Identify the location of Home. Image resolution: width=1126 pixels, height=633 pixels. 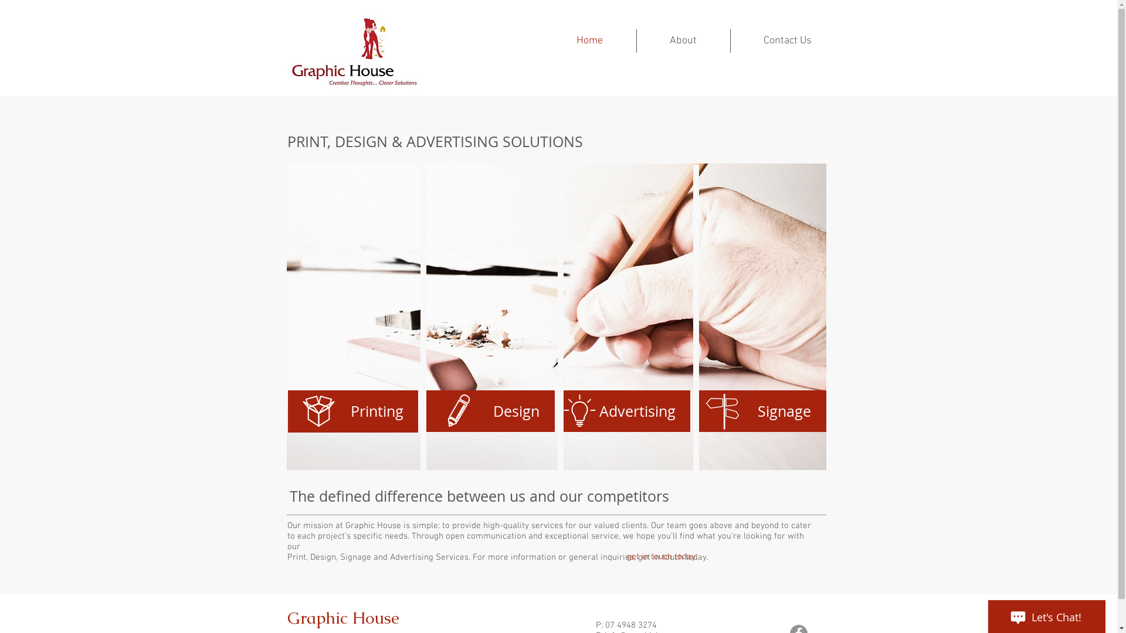
(590, 41).